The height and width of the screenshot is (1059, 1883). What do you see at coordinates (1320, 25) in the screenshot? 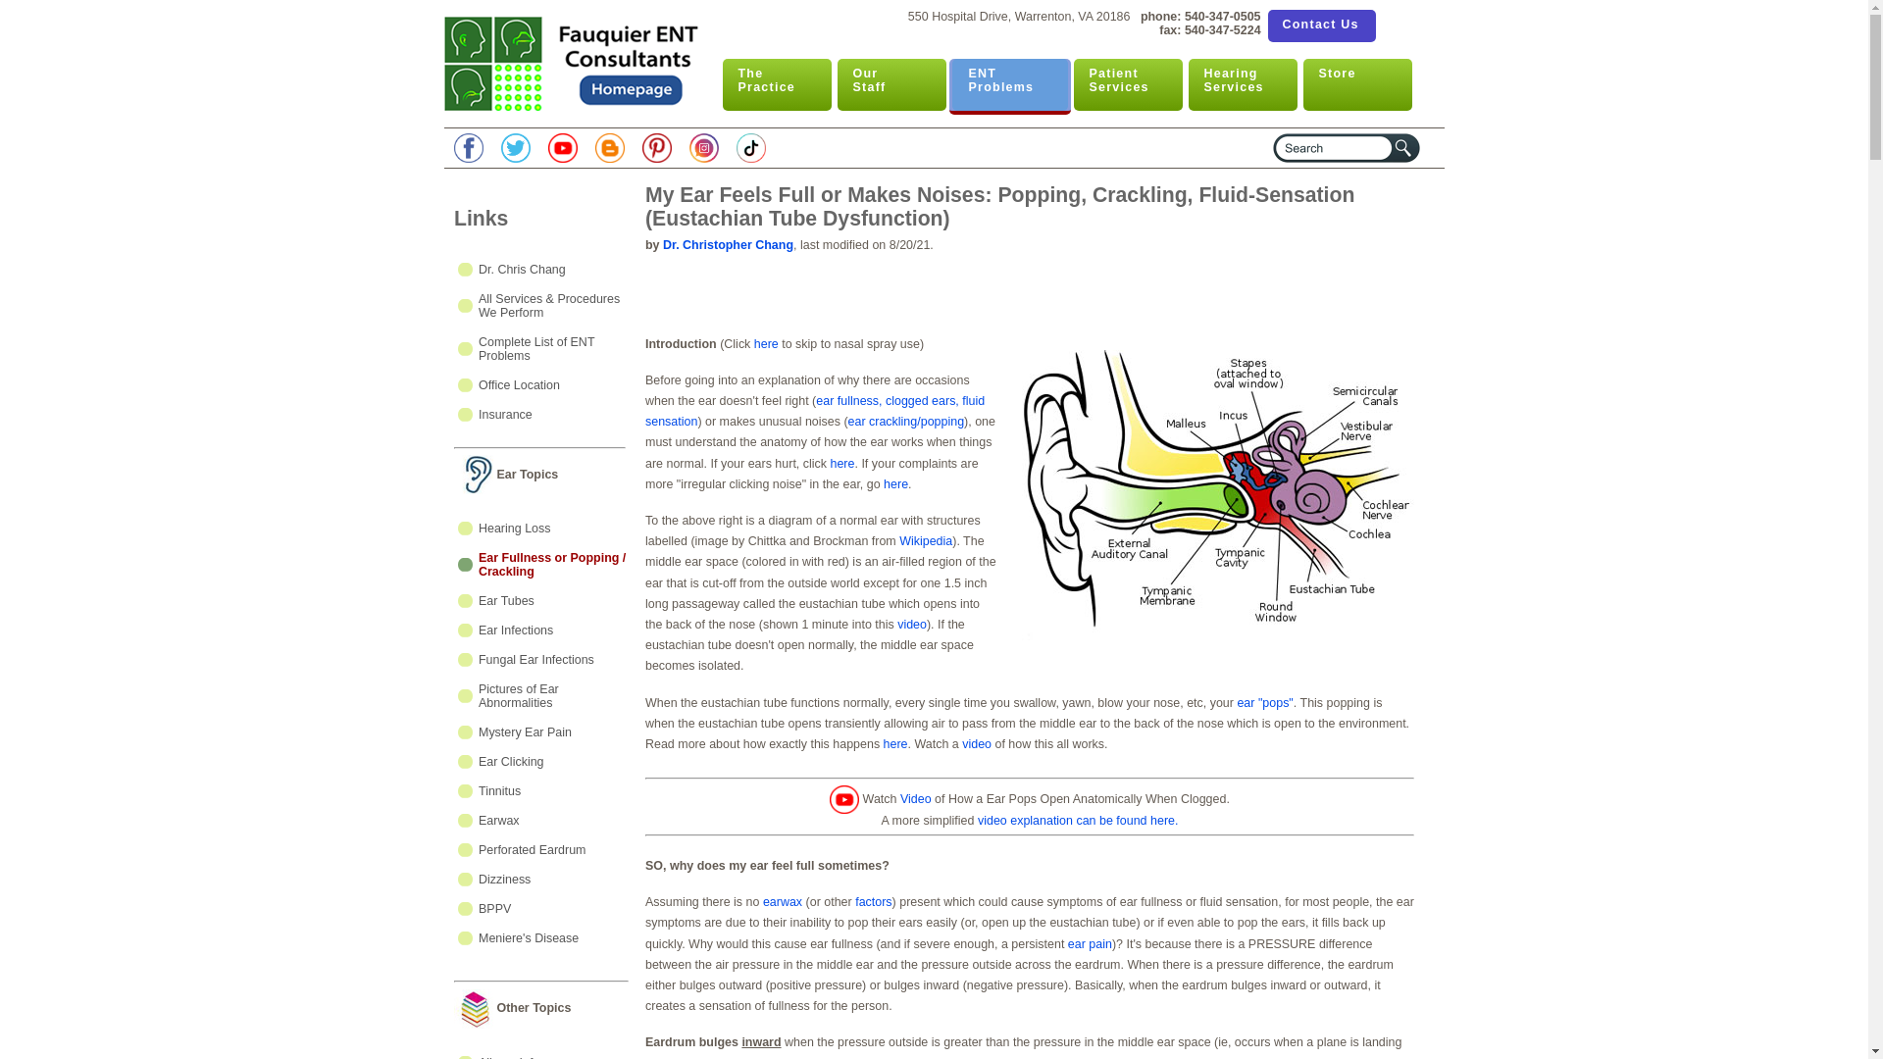
I see `Fungal Ear Infections` at bounding box center [1320, 25].